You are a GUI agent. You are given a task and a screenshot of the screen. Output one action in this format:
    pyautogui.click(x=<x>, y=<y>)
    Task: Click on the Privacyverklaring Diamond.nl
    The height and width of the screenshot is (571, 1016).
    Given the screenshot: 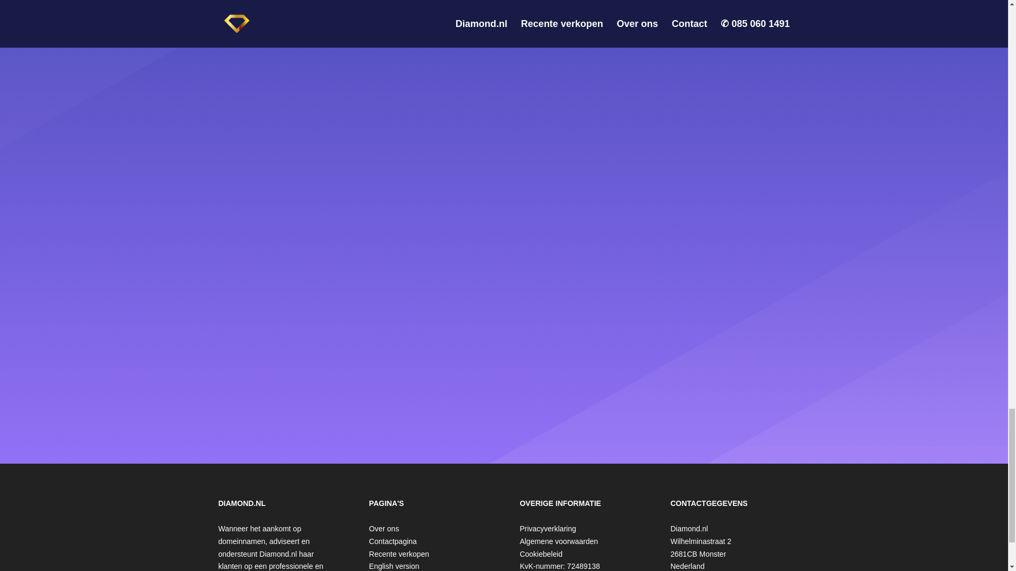 What is the action you would take?
    pyautogui.click(x=547, y=529)
    